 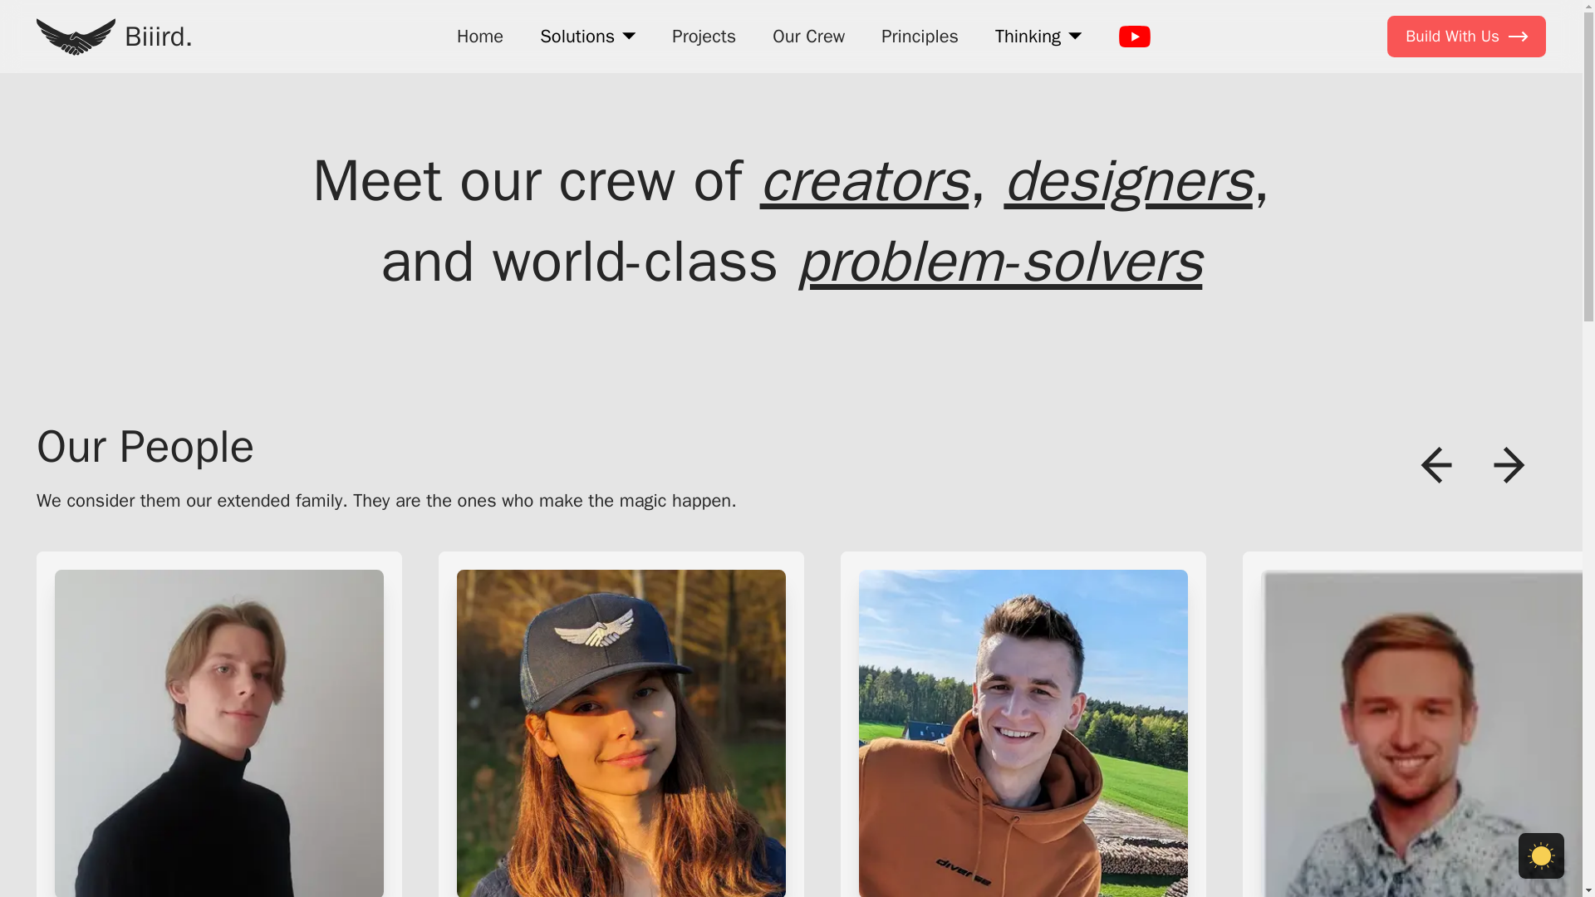 I want to click on Principles, so click(x=920, y=37).